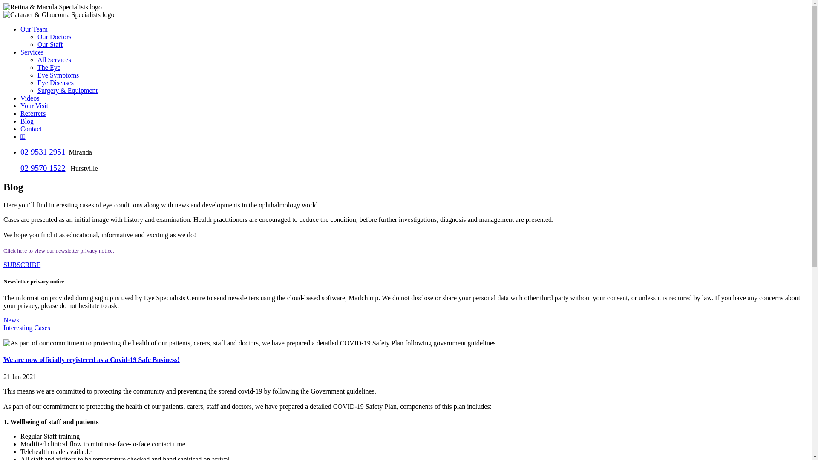 Image resolution: width=818 pixels, height=460 pixels. Describe the element at coordinates (43, 152) in the screenshot. I see `02 9531 2951` at that location.